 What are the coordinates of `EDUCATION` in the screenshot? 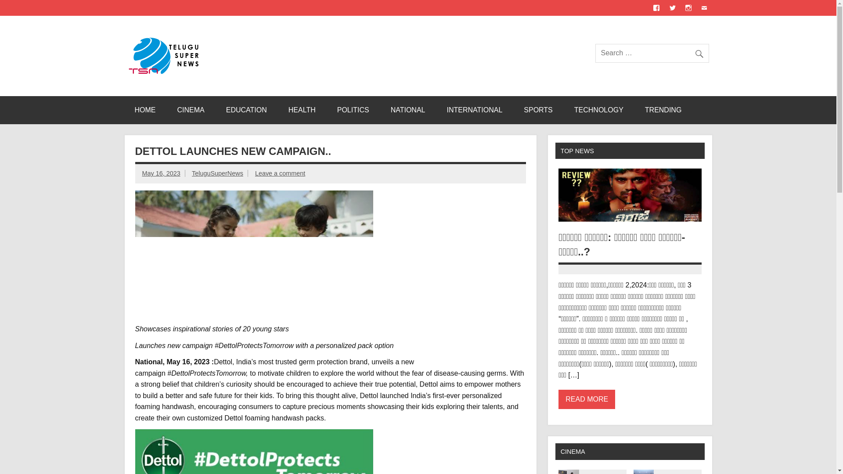 It's located at (246, 110).